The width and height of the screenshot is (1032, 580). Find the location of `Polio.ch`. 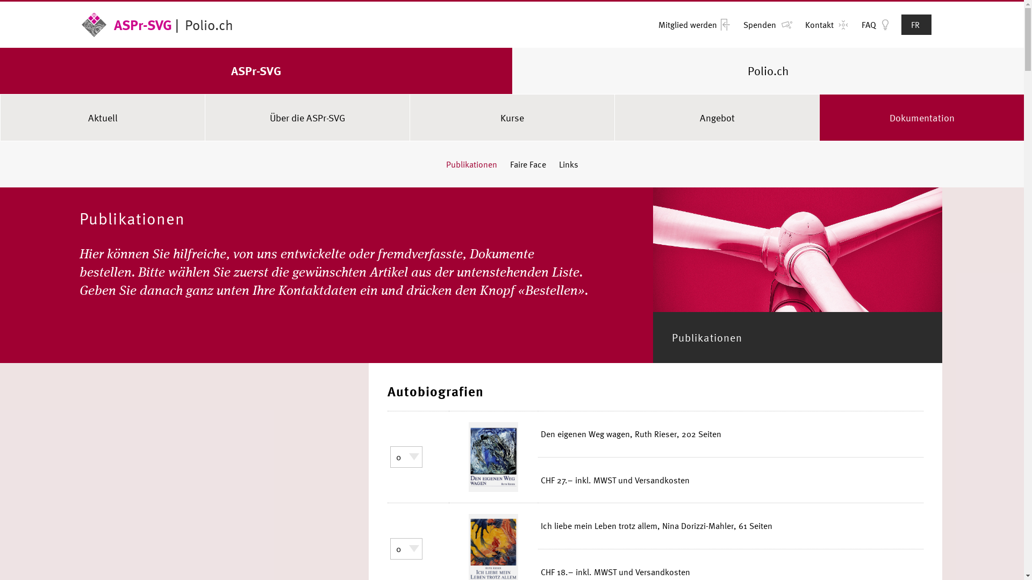

Polio.ch is located at coordinates (207, 25).